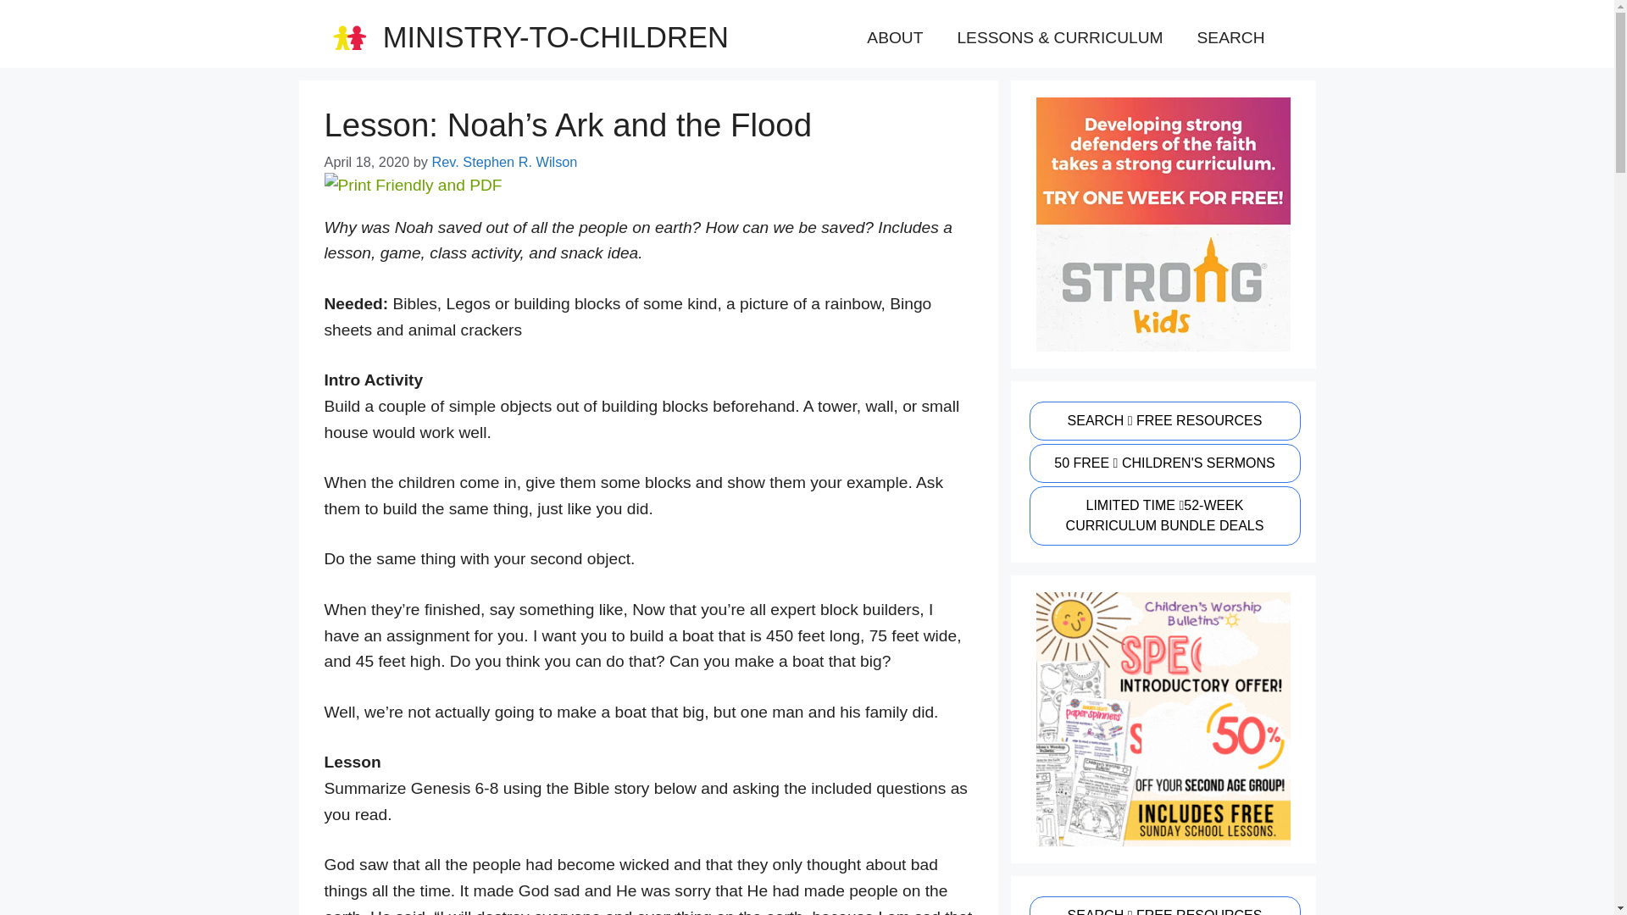  Describe the element at coordinates (503, 161) in the screenshot. I see `View all posts by Rev. Stephen R. Wilson` at that location.